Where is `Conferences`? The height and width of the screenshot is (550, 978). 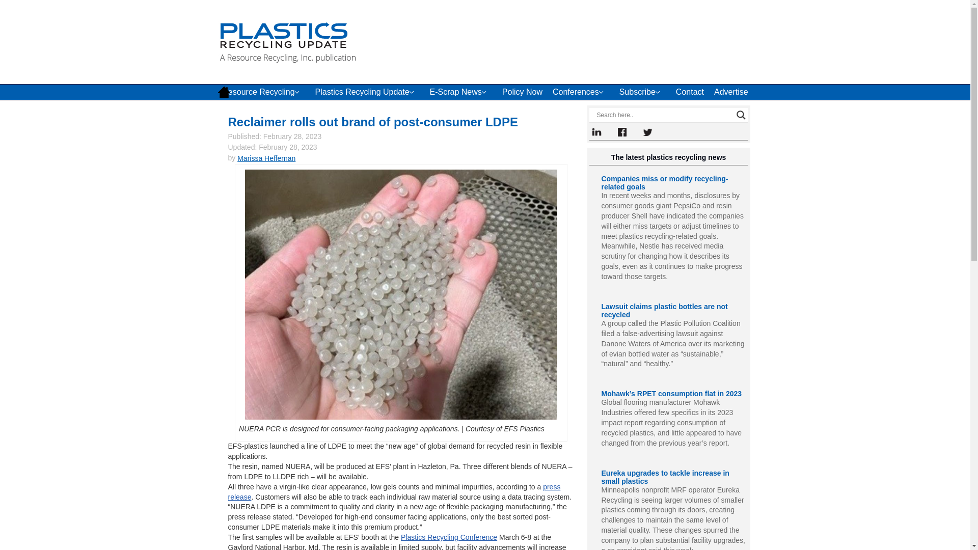 Conferences is located at coordinates (581, 92).